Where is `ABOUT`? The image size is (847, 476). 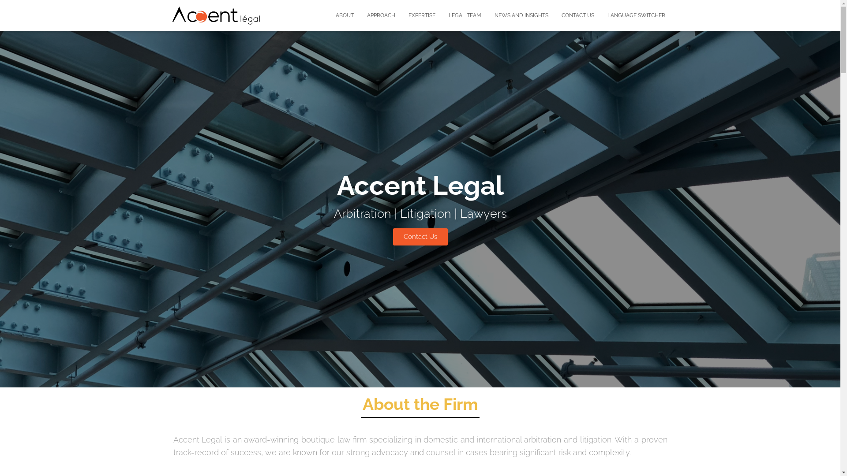 ABOUT is located at coordinates (345, 15).